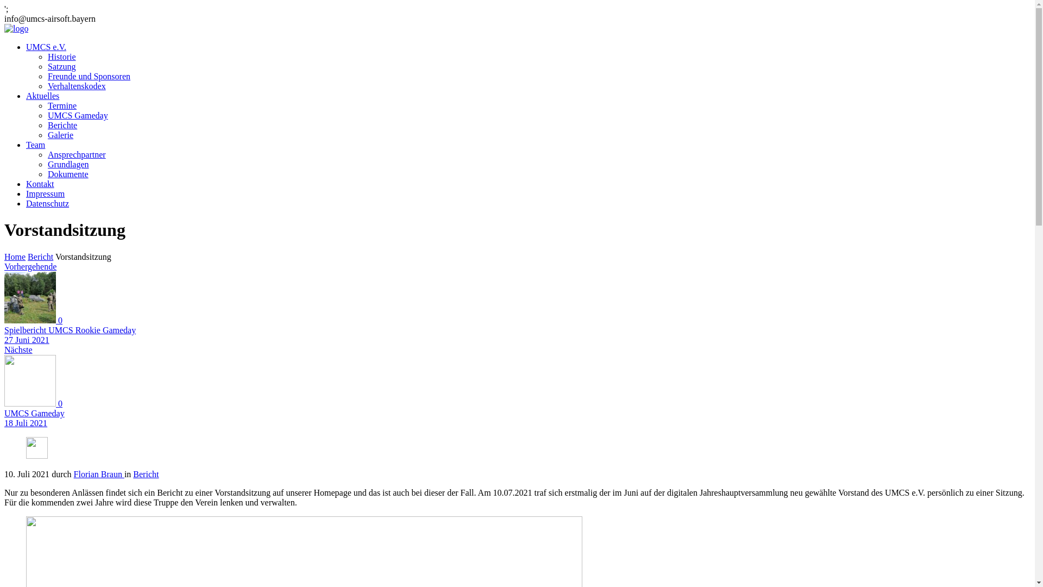  What do you see at coordinates (46, 193) in the screenshot?
I see `Impressum` at bounding box center [46, 193].